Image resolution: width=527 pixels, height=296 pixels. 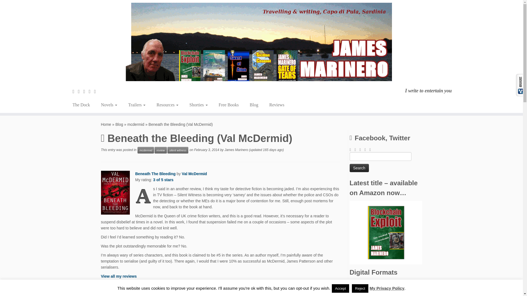 What do you see at coordinates (91, 92) in the screenshot?
I see `Follow me on Linkedin` at bounding box center [91, 92].